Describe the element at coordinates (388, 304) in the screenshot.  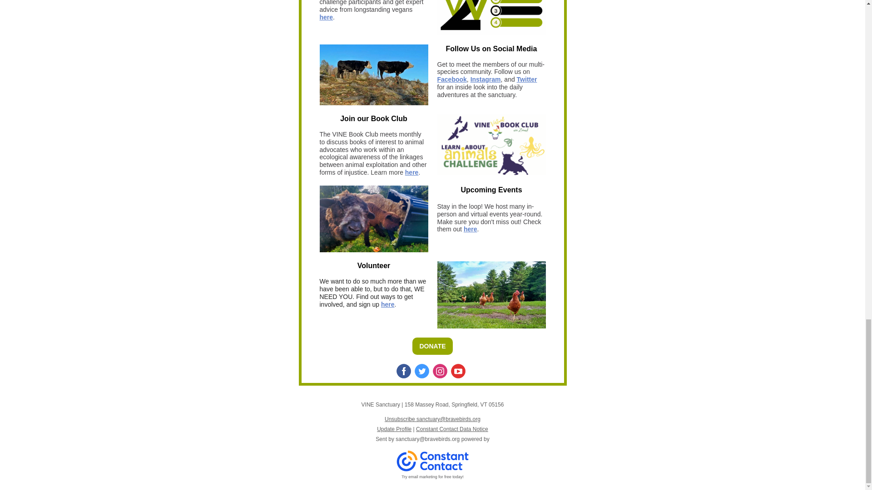
I see `here` at that location.